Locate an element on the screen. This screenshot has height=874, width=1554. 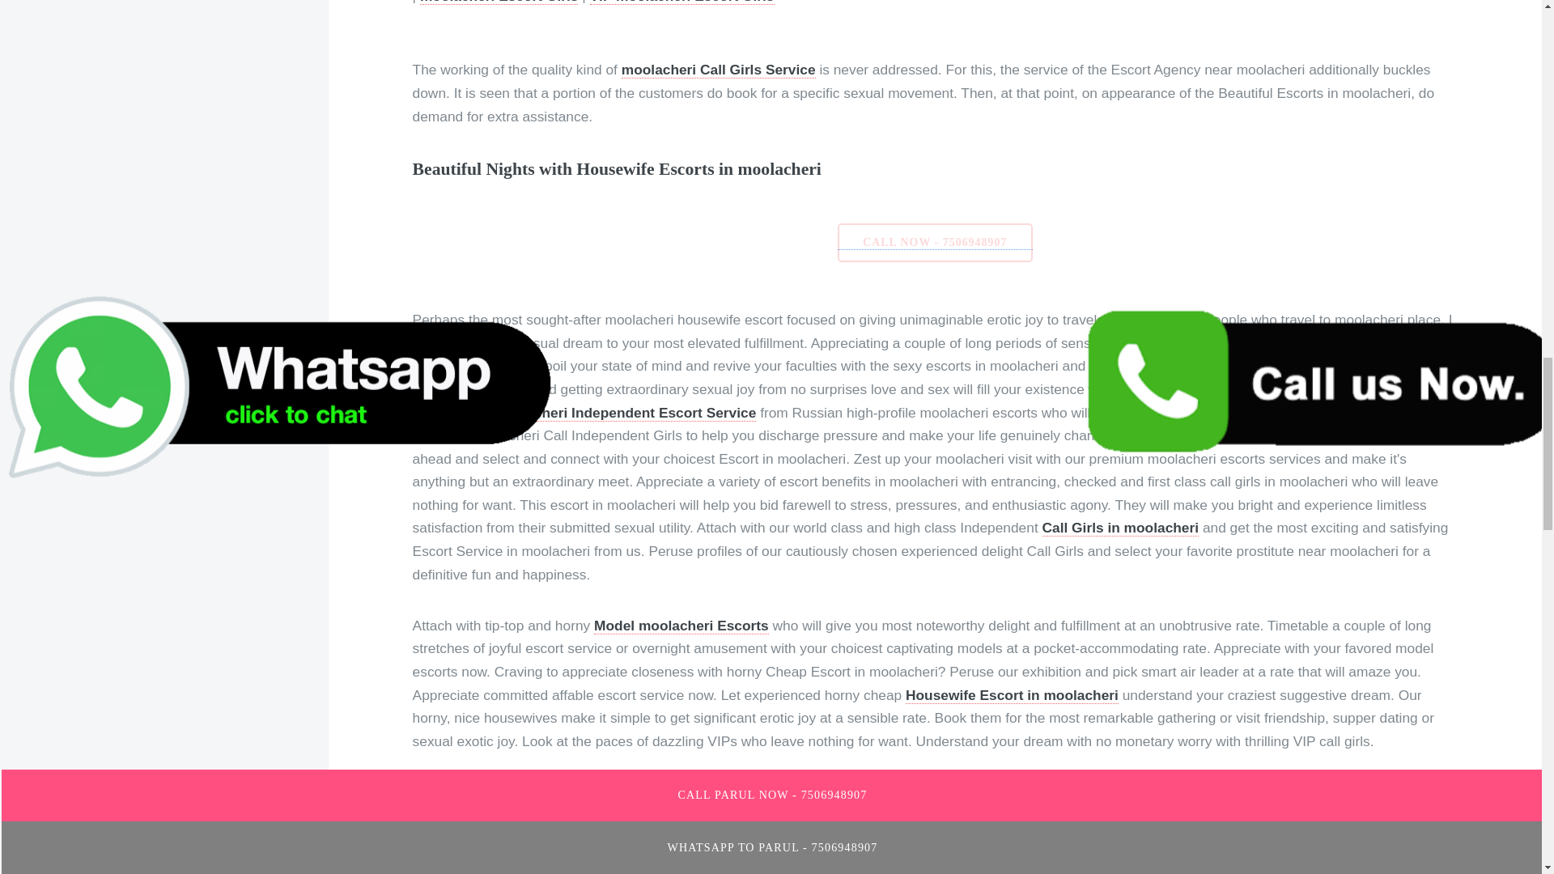
CALL NOW - 7506948907 is located at coordinates (935, 243).